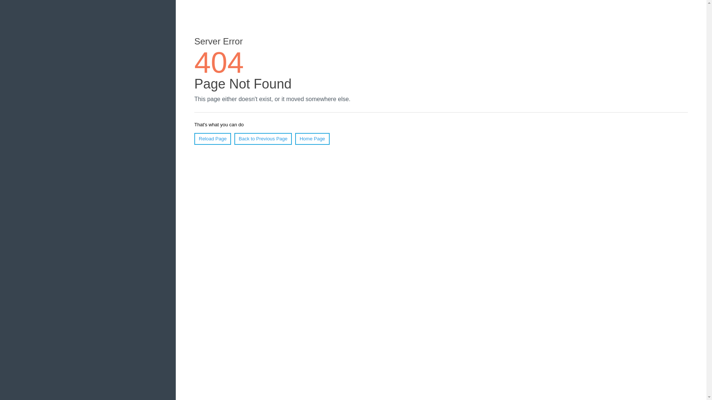  What do you see at coordinates (312, 139) in the screenshot?
I see `Home Page` at bounding box center [312, 139].